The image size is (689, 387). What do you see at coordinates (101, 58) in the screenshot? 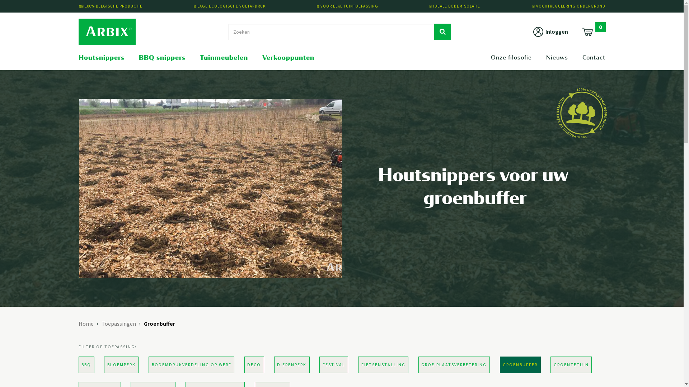
I see `Houtsnippers` at bounding box center [101, 58].